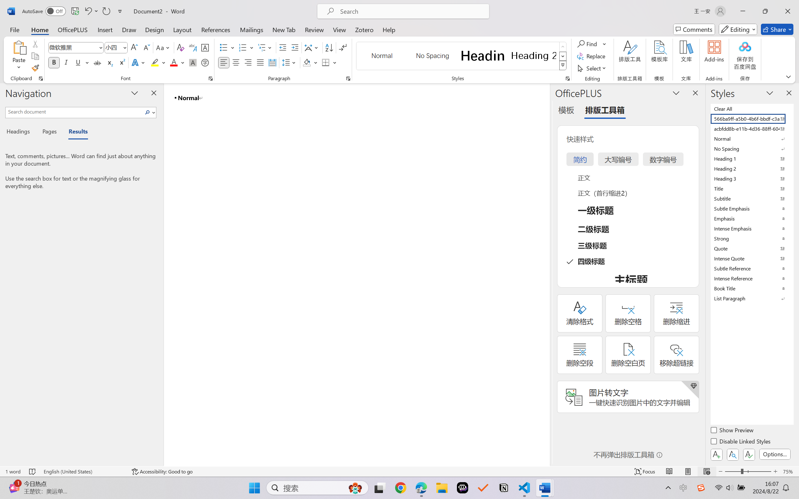 The image size is (799, 499). What do you see at coordinates (343, 47) in the screenshot?
I see `Show/Hide Editing Marks` at bounding box center [343, 47].